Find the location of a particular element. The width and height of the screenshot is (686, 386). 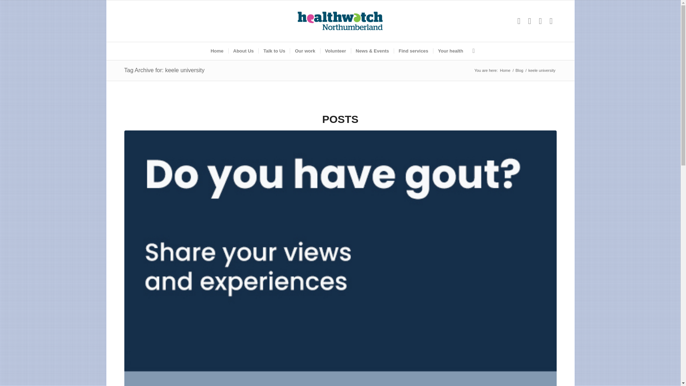

weblogo is located at coordinates (340, 21).